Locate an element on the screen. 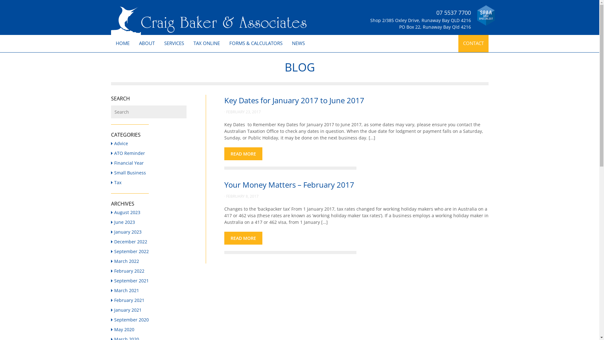  Key Dates for January 2017 to June 2017 is located at coordinates (294, 100).